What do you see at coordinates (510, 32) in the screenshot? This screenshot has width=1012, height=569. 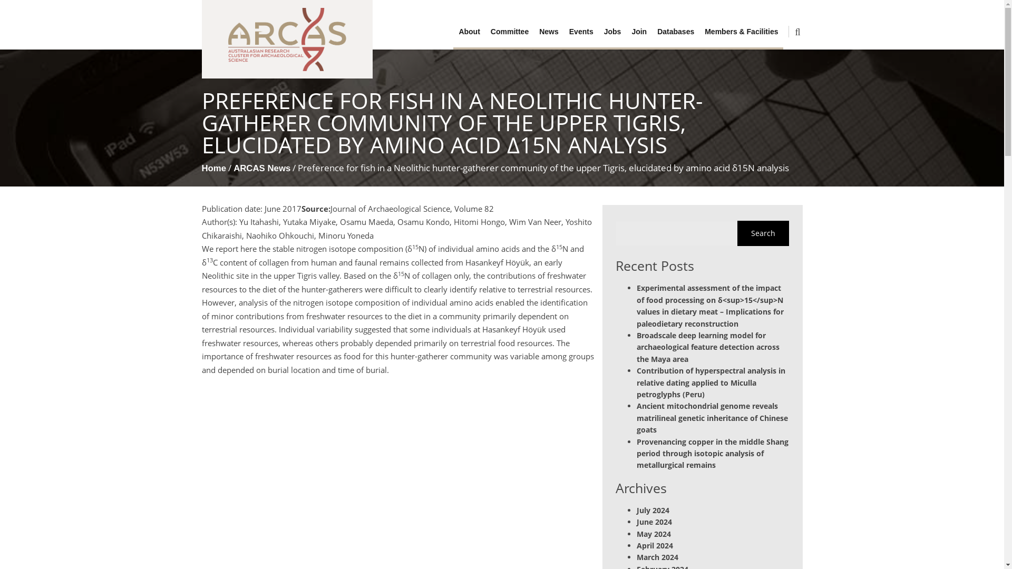 I see `Committee` at bounding box center [510, 32].